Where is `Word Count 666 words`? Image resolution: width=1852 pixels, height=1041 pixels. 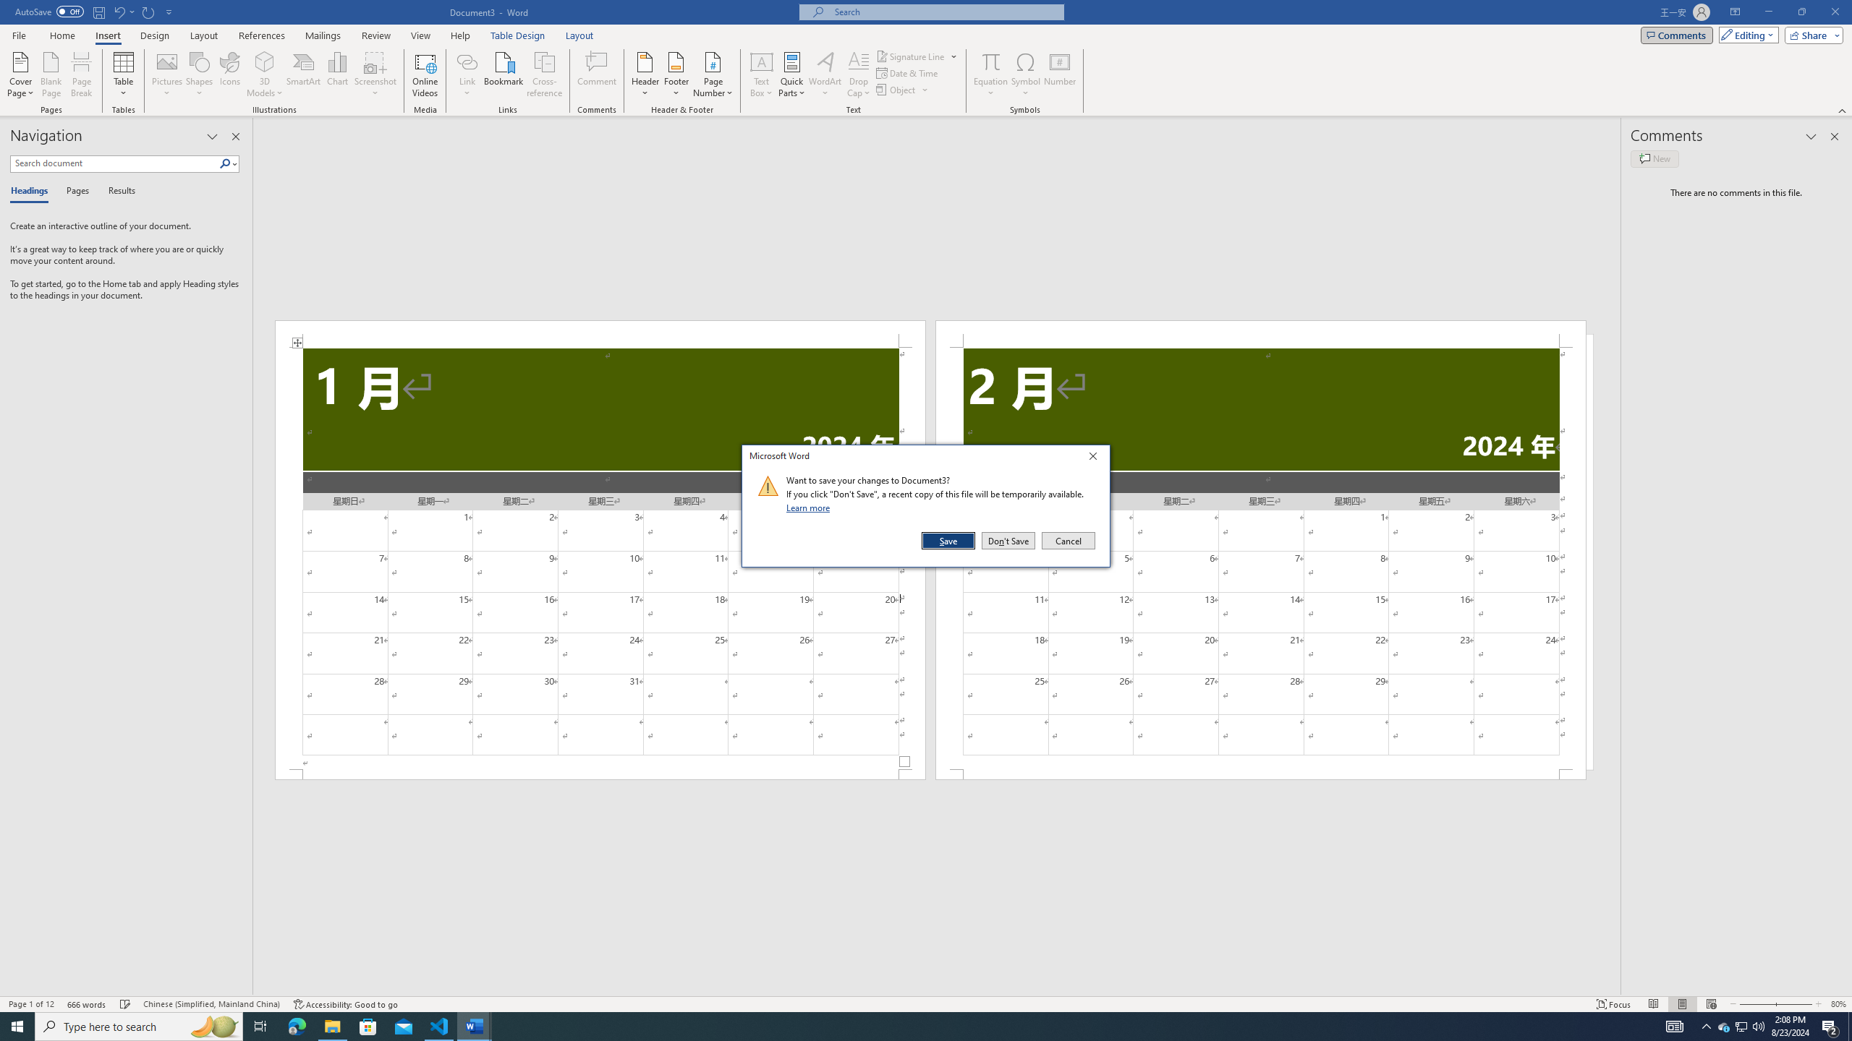
Word Count 666 words is located at coordinates (88, 1004).